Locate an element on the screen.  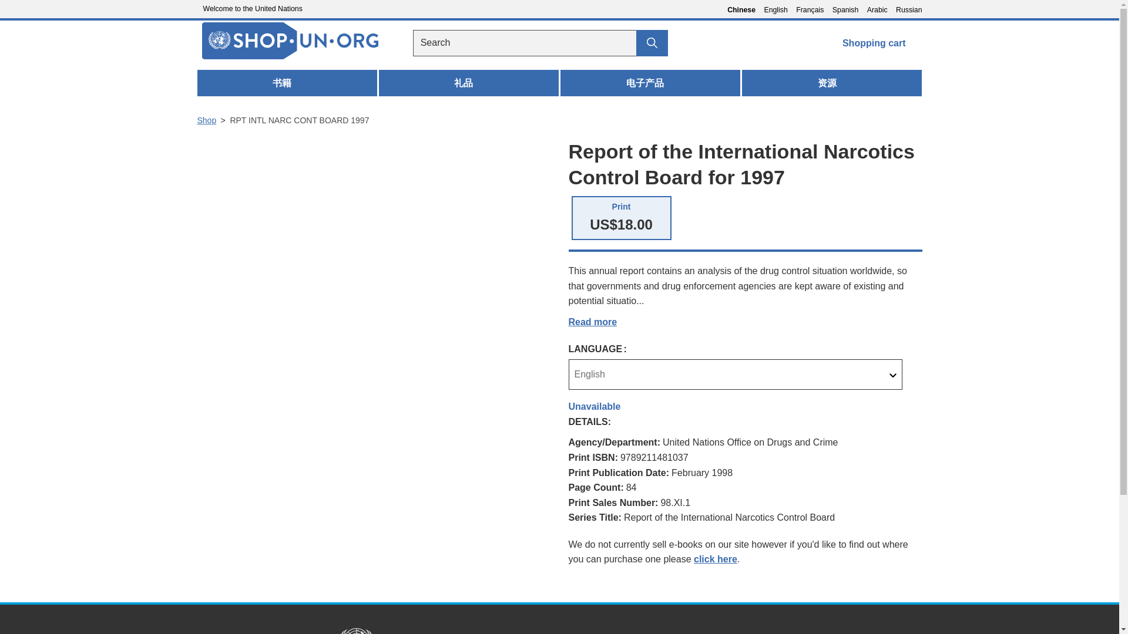
Arabic is located at coordinates (880, 8).